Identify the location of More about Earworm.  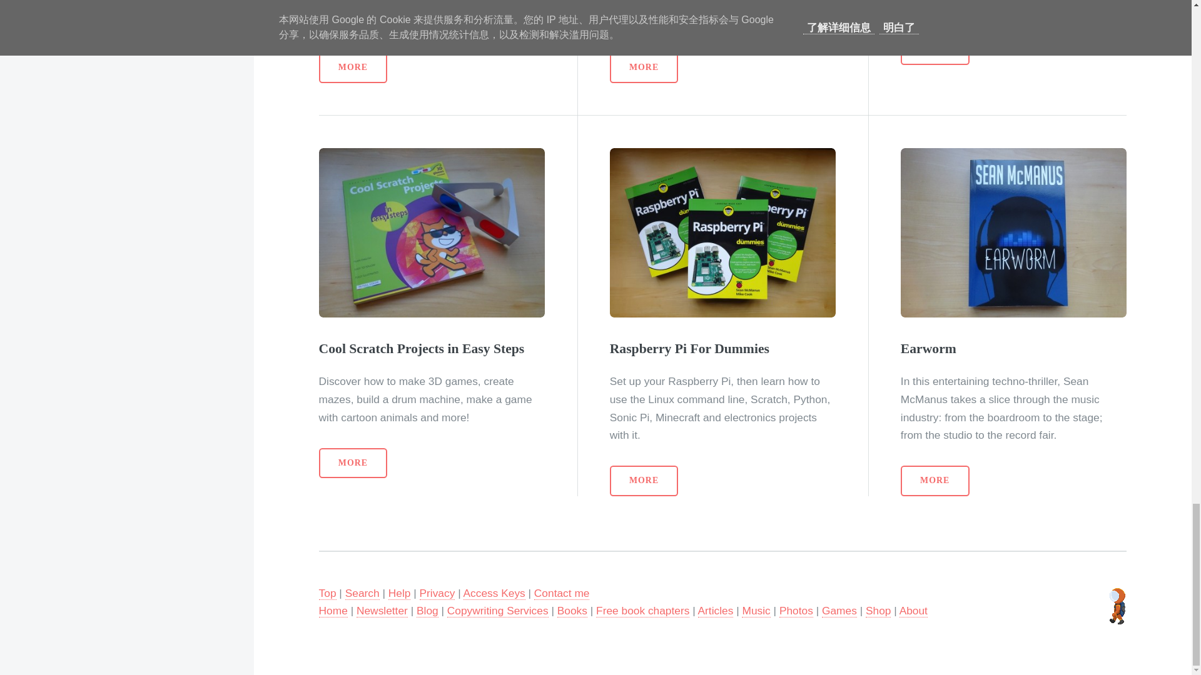
(1013, 232).